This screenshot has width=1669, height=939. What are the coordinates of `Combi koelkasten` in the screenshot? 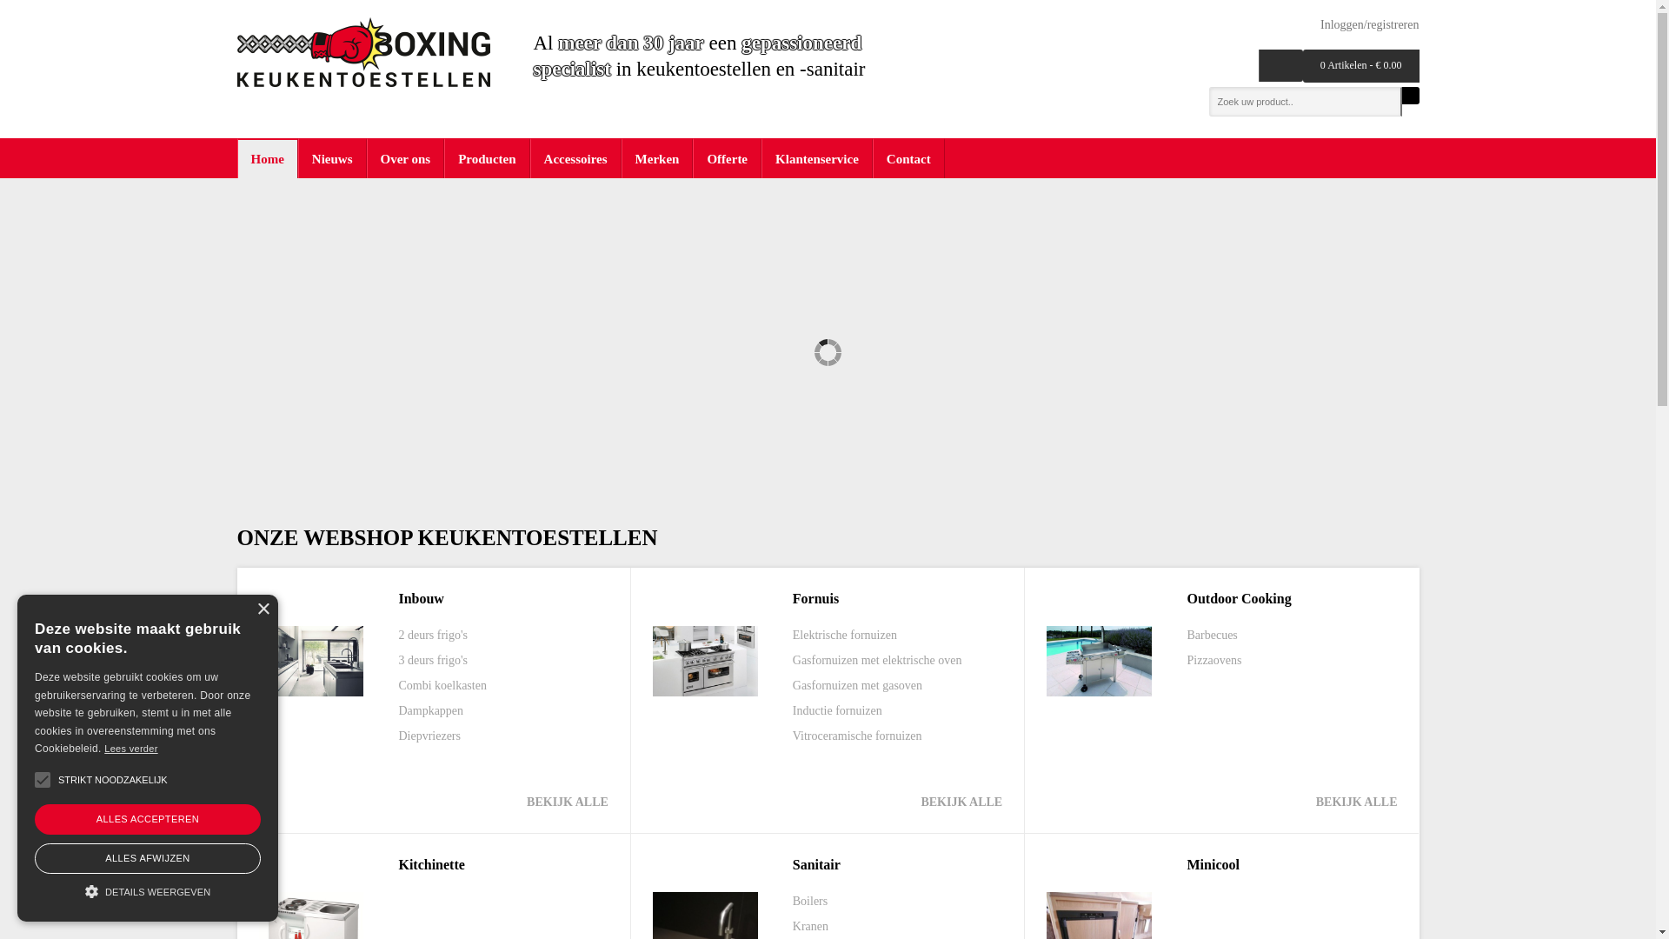 It's located at (442, 685).